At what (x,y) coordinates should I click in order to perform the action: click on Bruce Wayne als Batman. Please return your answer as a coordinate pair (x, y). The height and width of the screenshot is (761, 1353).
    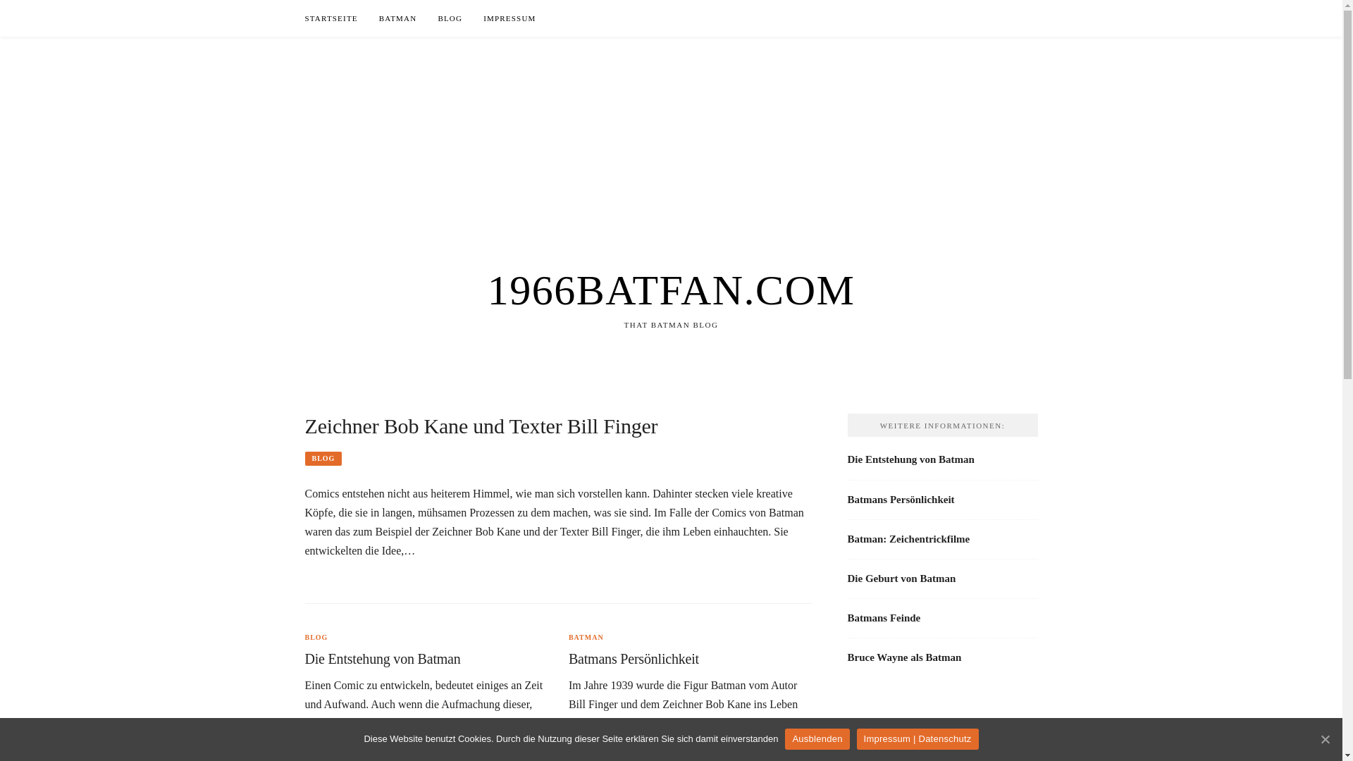
    Looking at the image, I should click on (904, 657).